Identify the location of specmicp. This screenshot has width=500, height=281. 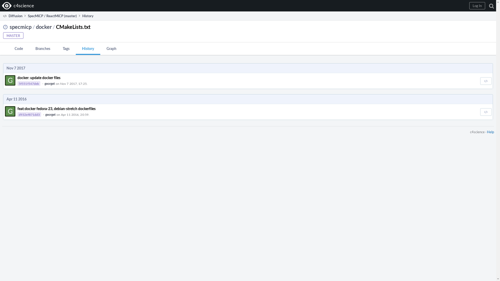
(21, 27).